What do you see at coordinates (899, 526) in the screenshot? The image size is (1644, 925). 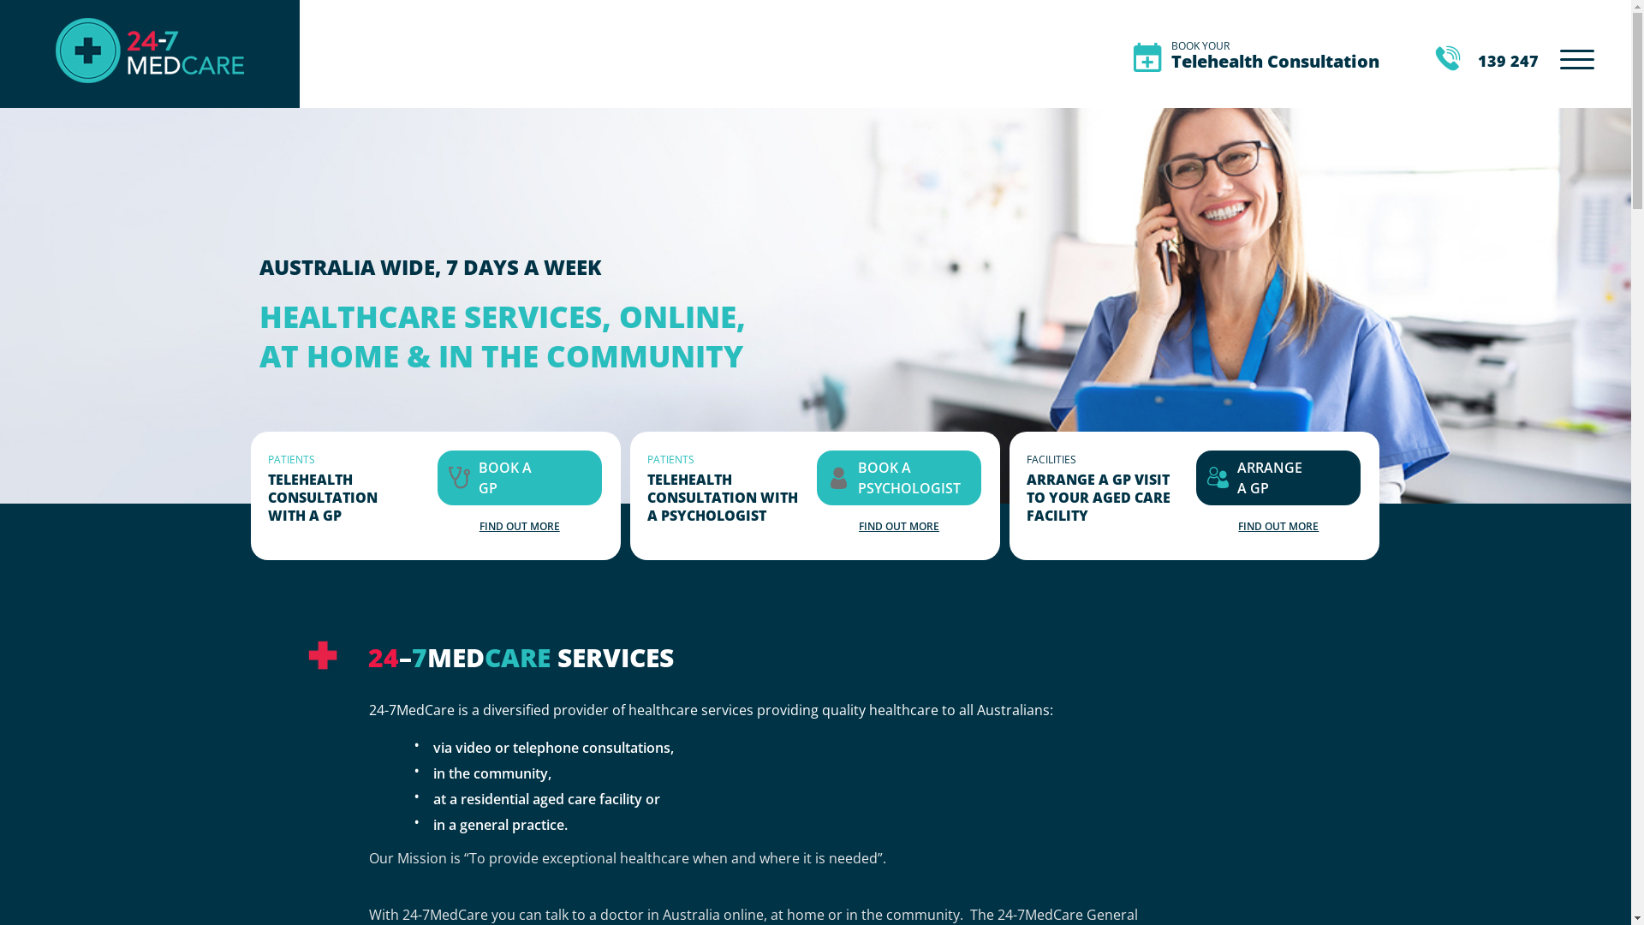 I see `FIND OUT MORE` at bounding box center [899, 526].